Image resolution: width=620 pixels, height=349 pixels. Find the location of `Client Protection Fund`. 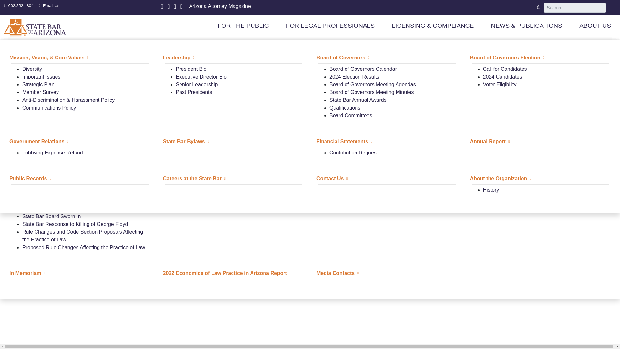

Client Protection Fund is located at coordinates (500, 58).